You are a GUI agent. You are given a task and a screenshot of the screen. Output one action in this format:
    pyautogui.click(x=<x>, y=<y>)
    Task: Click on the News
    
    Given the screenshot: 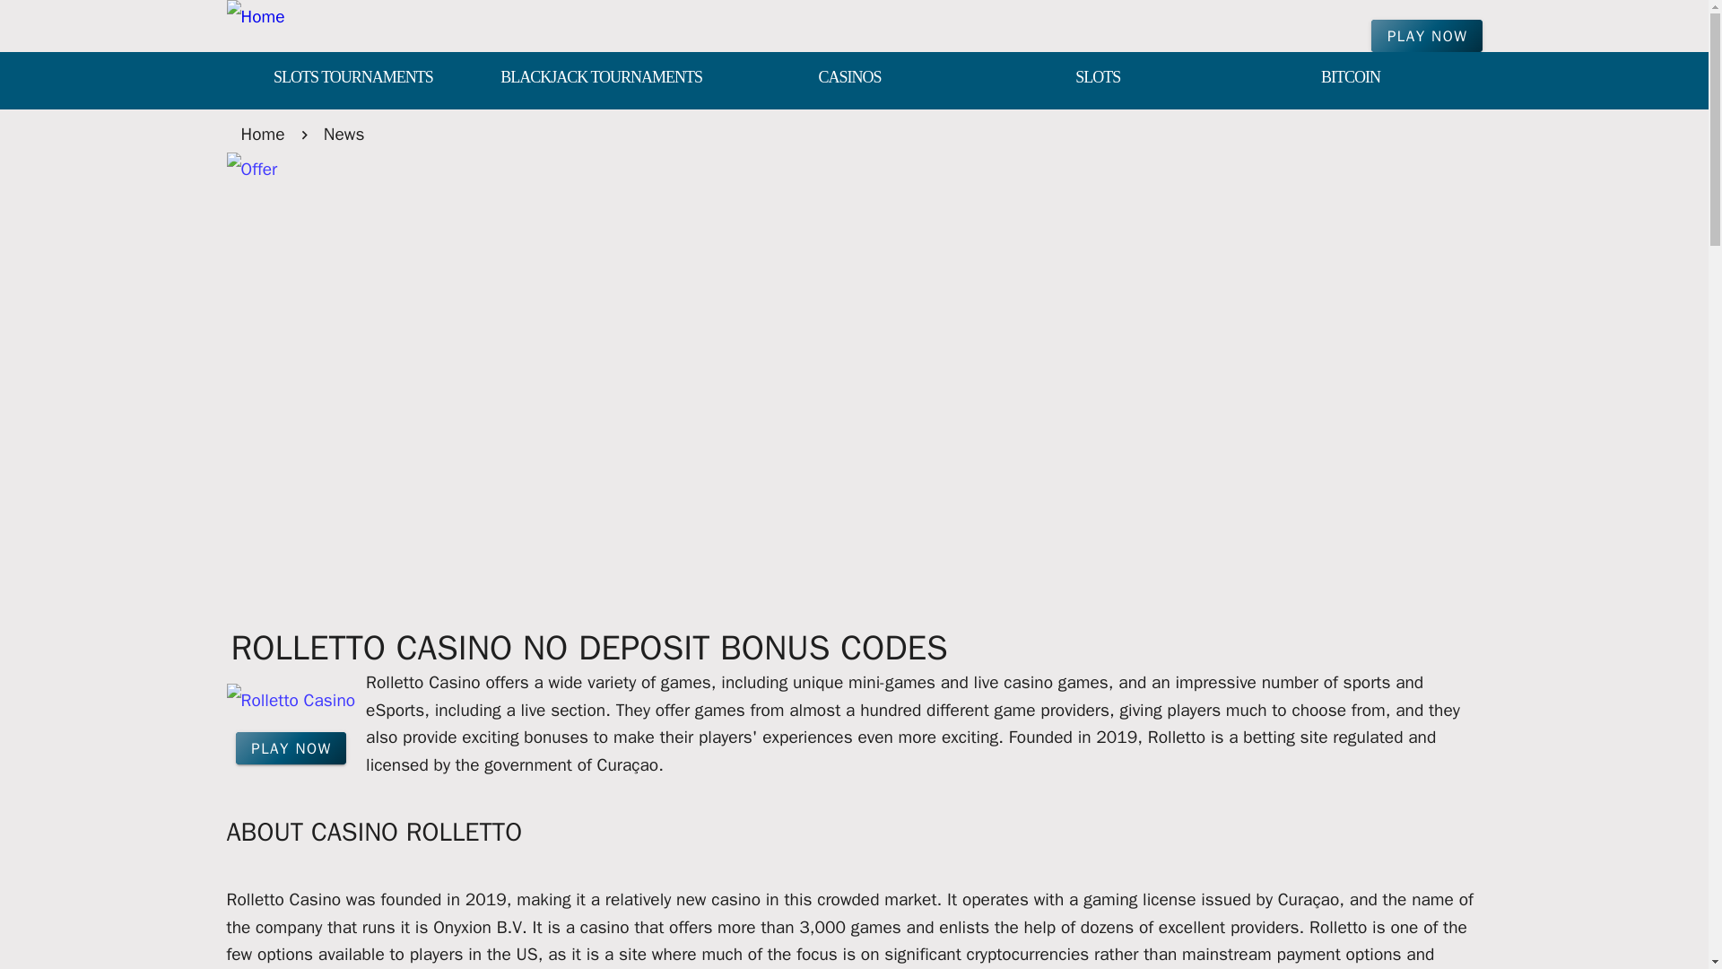 What is the action you would take?
    pyautogui.click(x=344, y=134)
    